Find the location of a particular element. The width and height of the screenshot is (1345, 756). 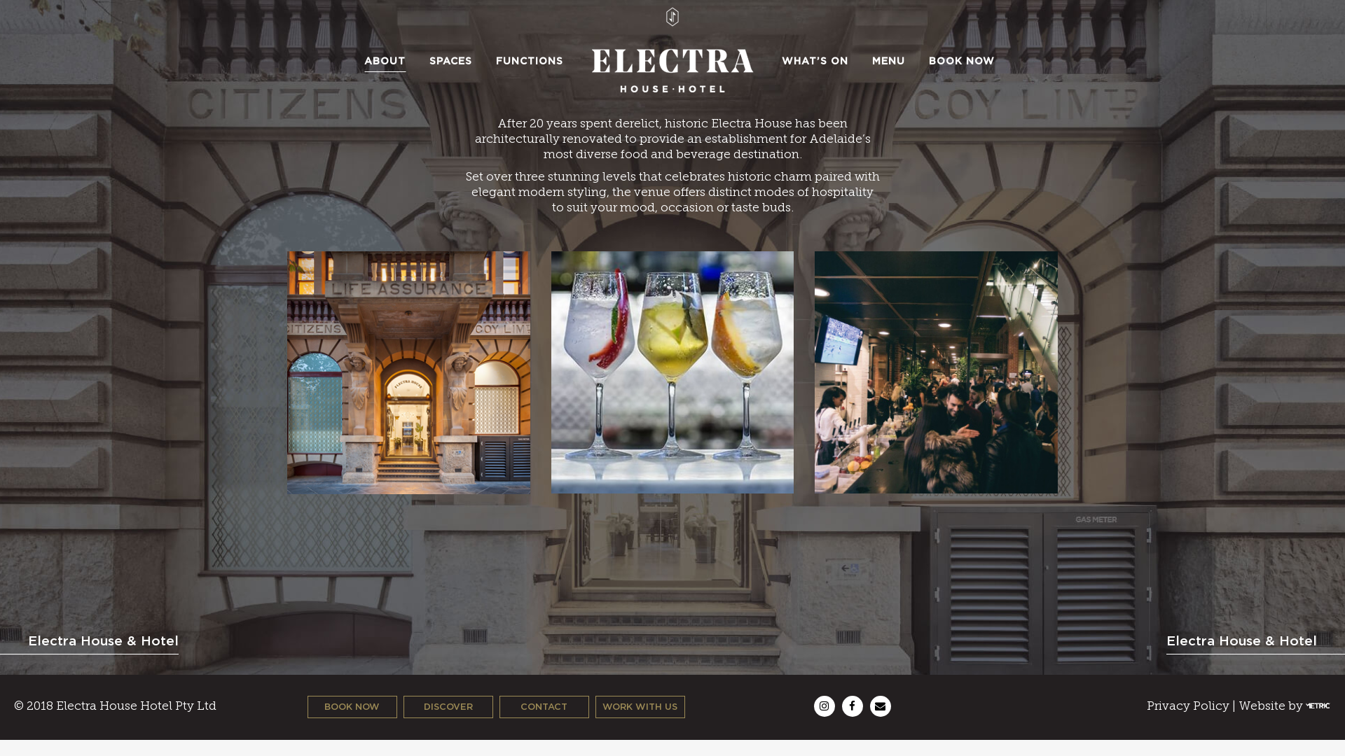

SPACES is located at coordinates (451, 61).